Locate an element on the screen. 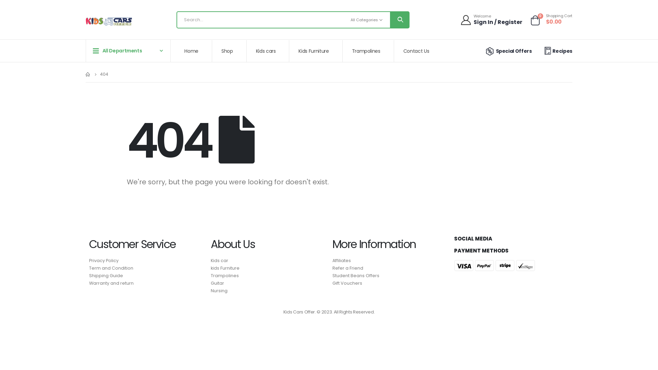 This screenshot has width=658, height=370. Shipping Guide is located at coordinates (147, 276).